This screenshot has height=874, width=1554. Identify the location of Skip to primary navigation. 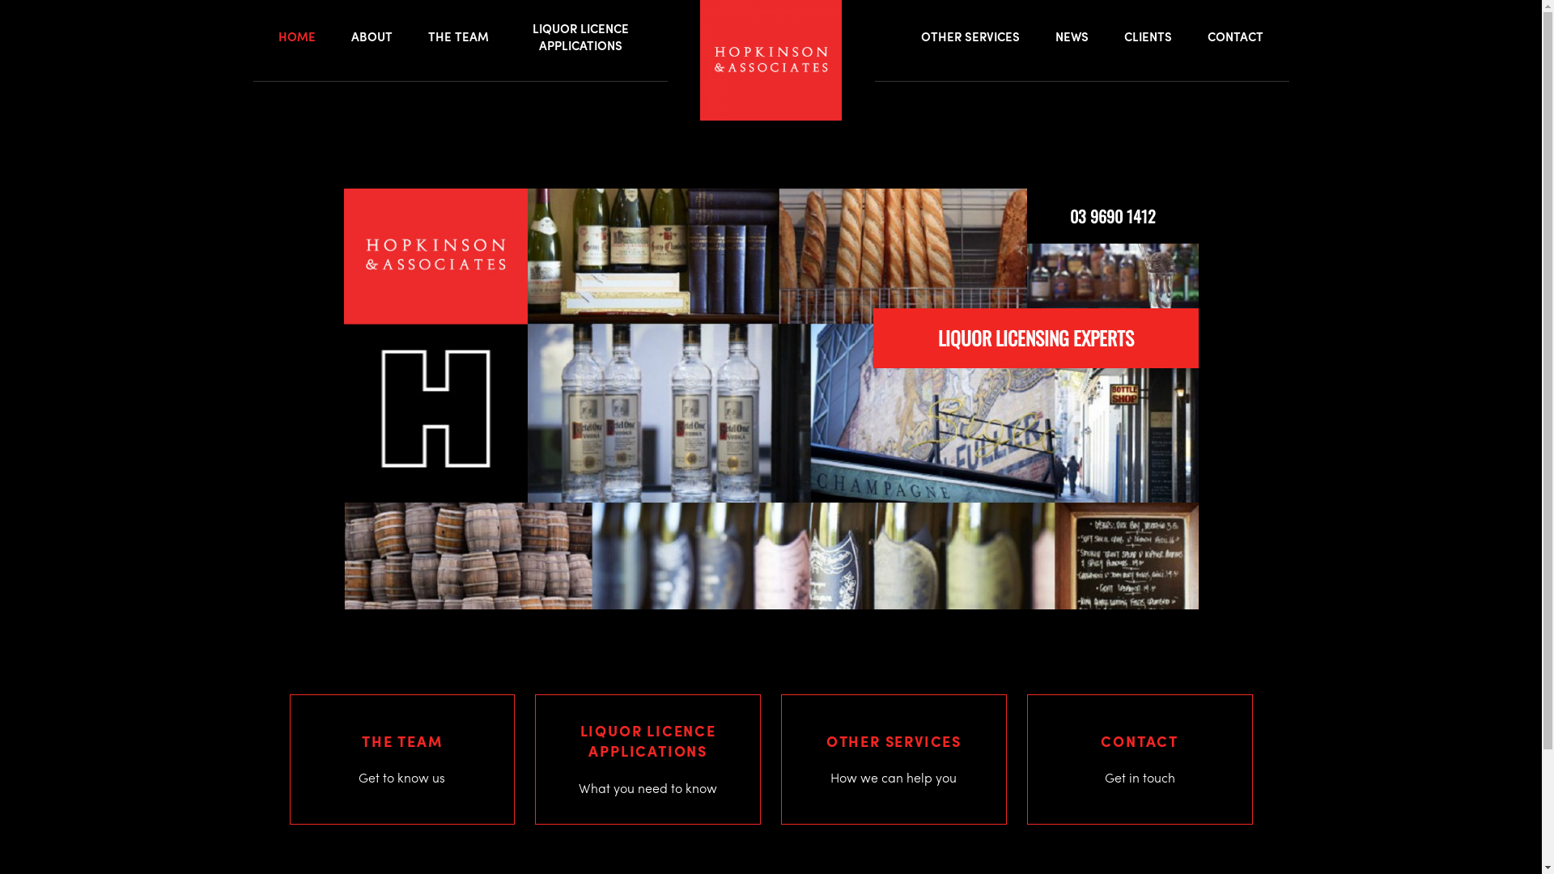
(0, 0).